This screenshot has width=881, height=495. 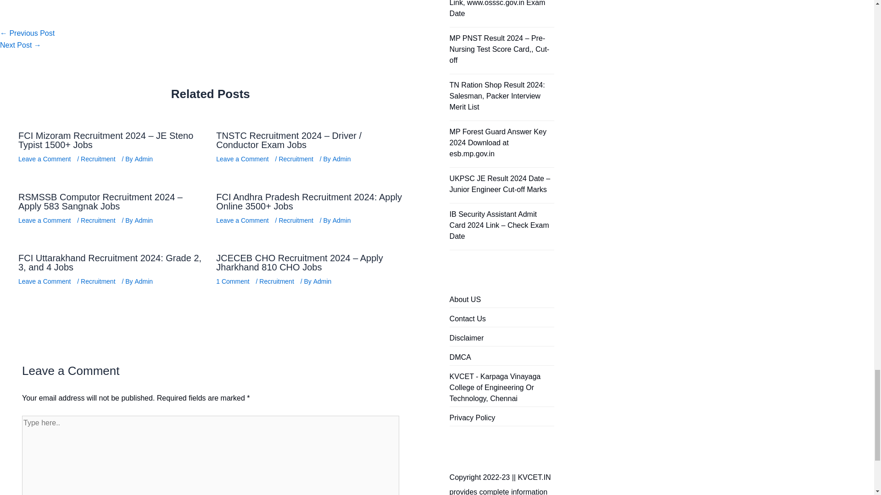 I want to click on Recruitment, so click(x=98, y=159).